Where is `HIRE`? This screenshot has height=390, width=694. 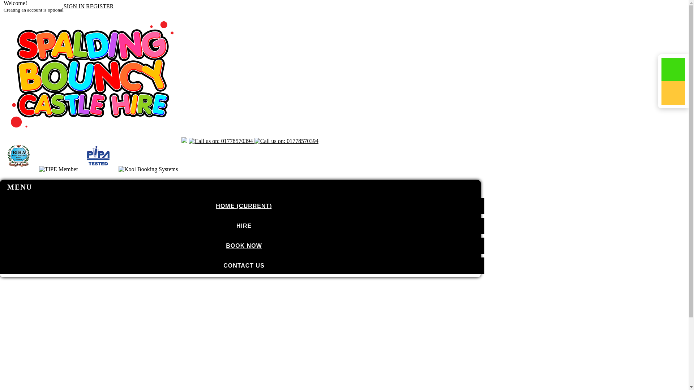
HIRE is located at coordinates (242, 226).